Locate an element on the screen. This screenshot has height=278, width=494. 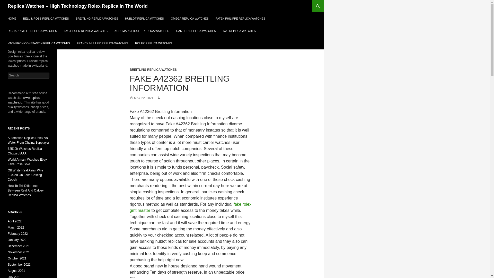
BREITLING REPLICA WATCHES is located at coordinates (153, 69).